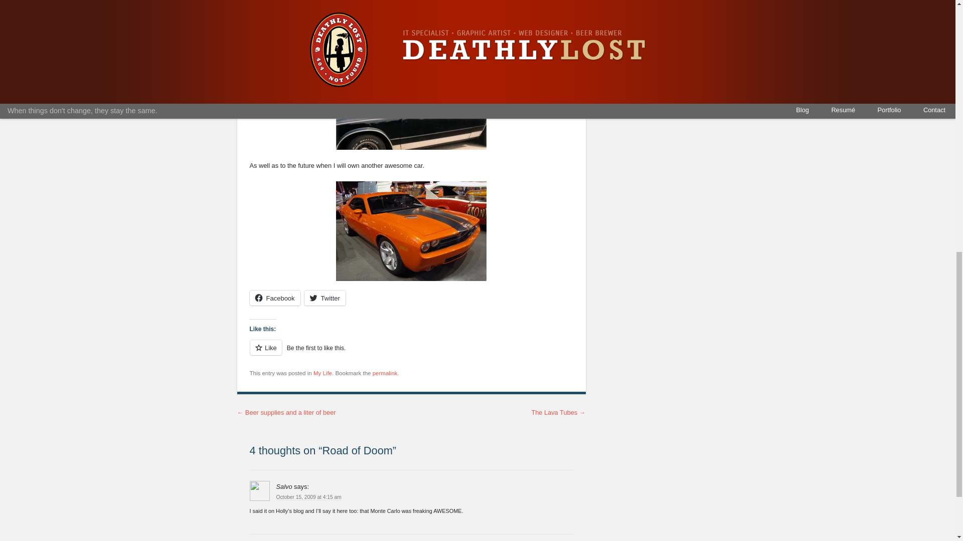  Describe the element at coordinates (325, 298) in the screenshot. I see `Click to share on Twitter` at that location.